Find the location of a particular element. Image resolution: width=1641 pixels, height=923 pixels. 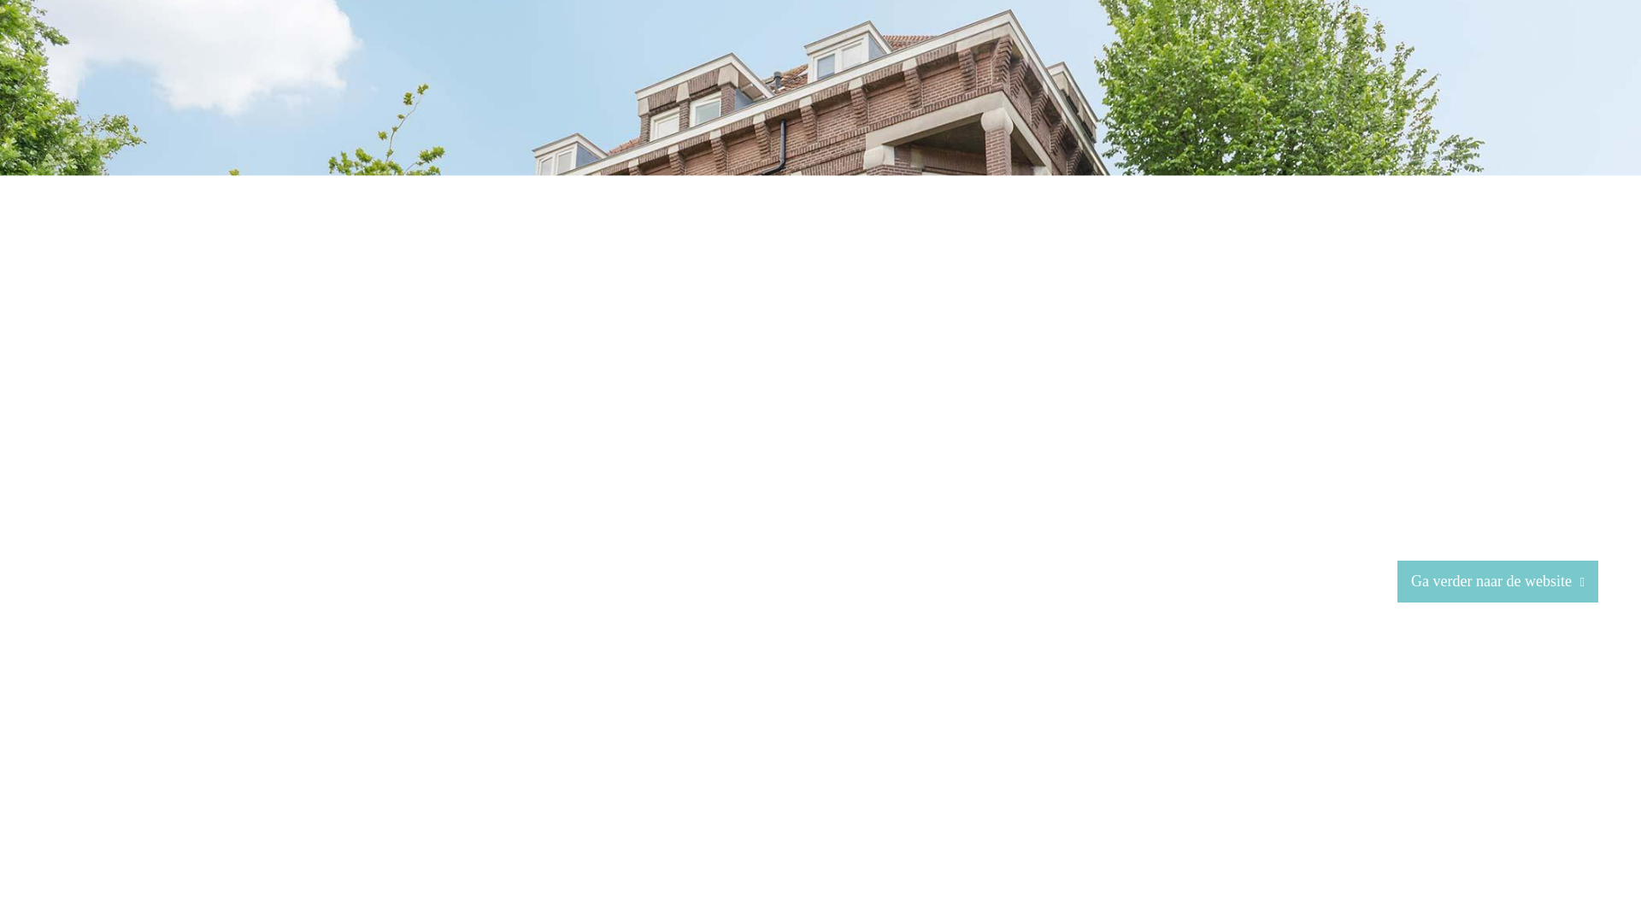

Home is located at coordinates (1067, 60).